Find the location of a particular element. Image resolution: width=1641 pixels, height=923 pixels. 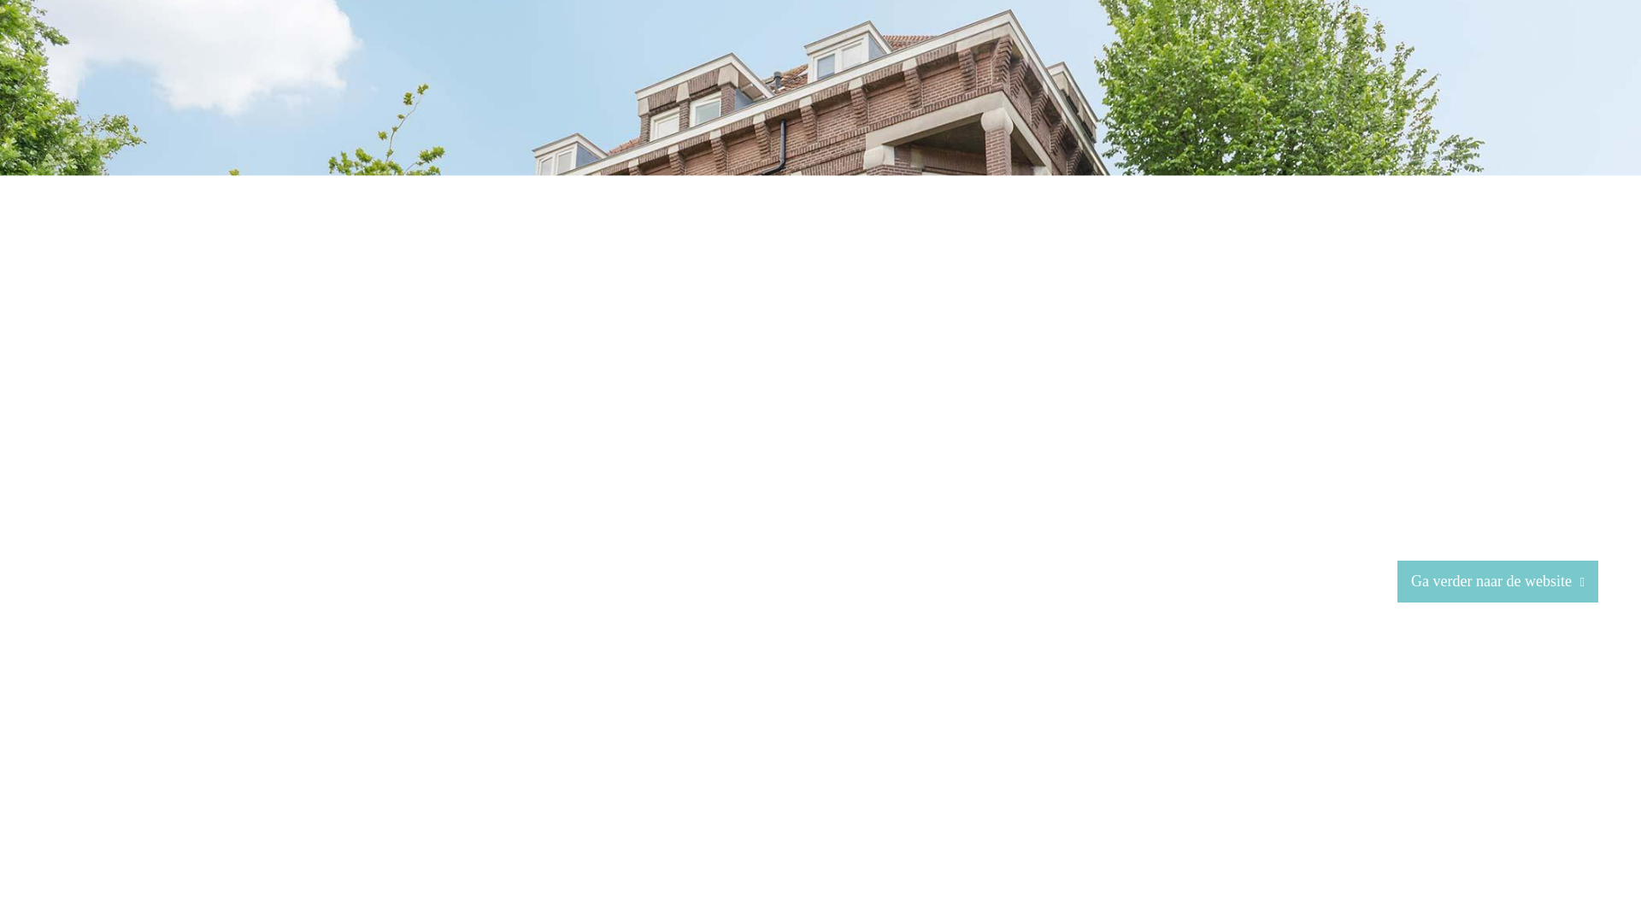

Home is located at coordinates (1067, 60).